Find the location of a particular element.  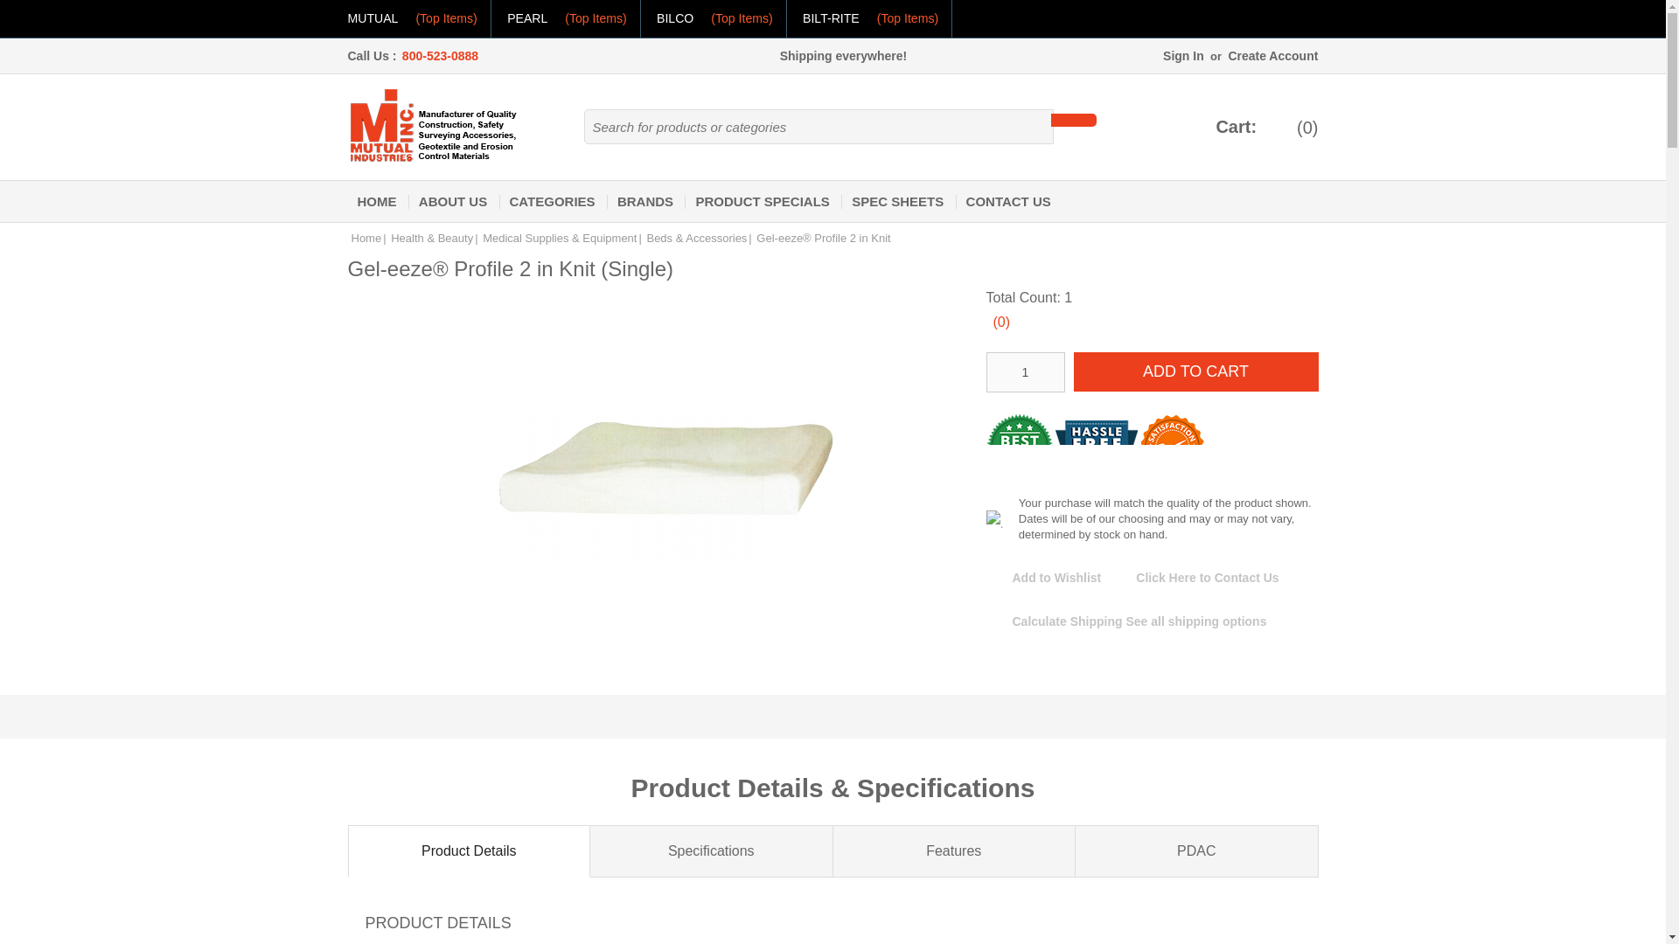

ABOUT US is located at coordinates (453, 201).